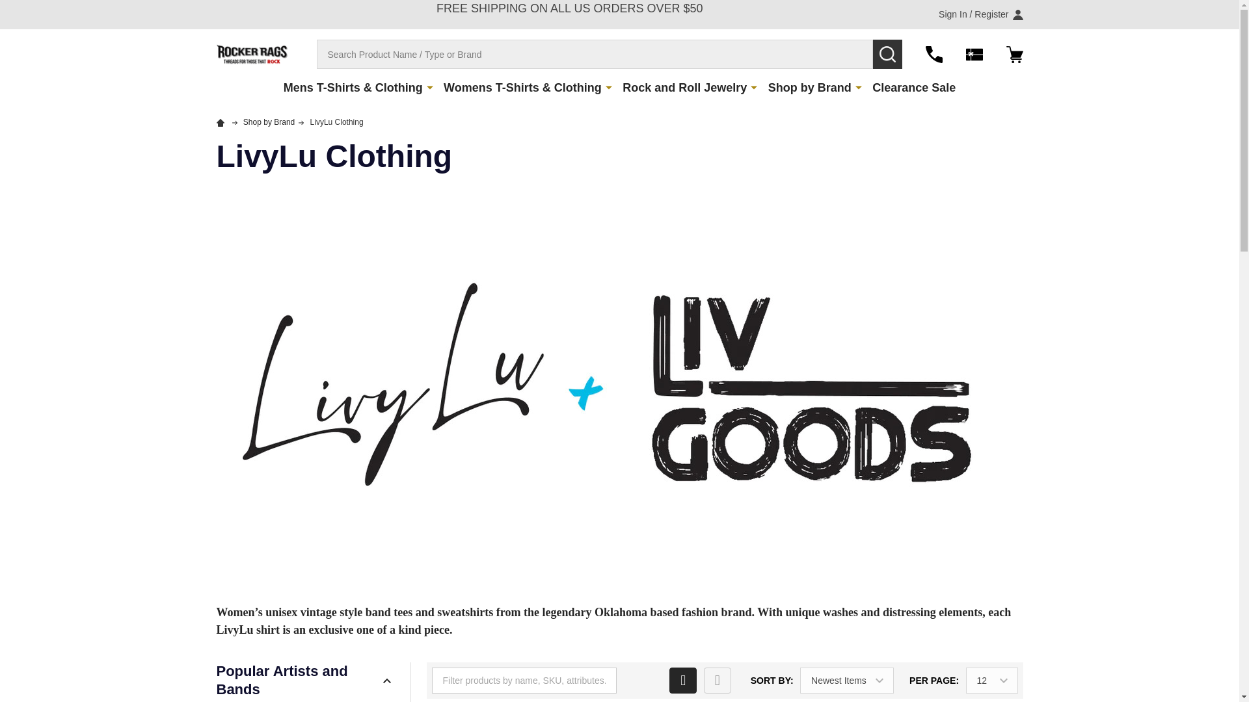 This screenshot has width=1249, height=702. Describe the element at coordinates (807, 88) in the screenshot. I see `Shop by Brand` at that location.